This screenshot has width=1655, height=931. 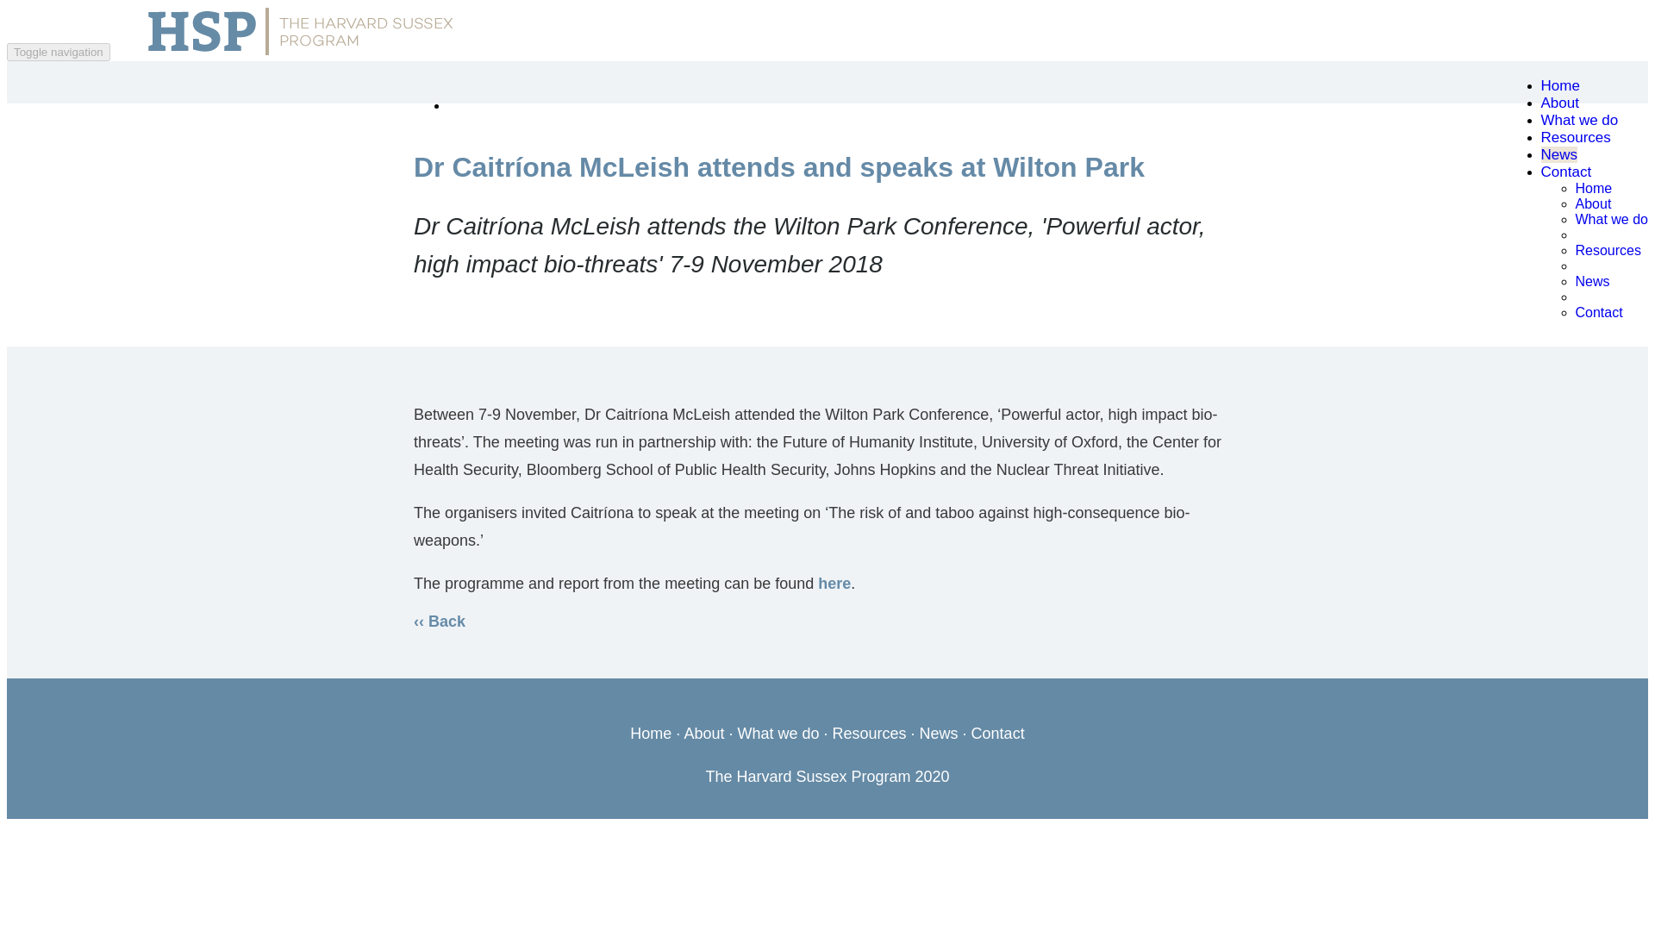 What do you see at coordinates (1566, 172) in the screenshot?
I see `Contact` at bounding box center [1566, 172].